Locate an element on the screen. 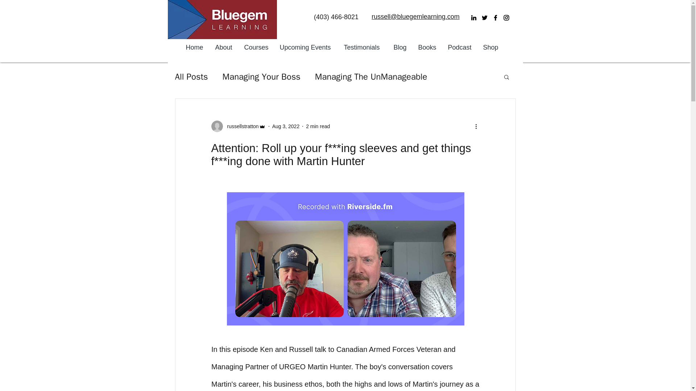 Image resolution: width=696 pixels, height=391 pixels. russellstratton is located at coordinates (238, 126).